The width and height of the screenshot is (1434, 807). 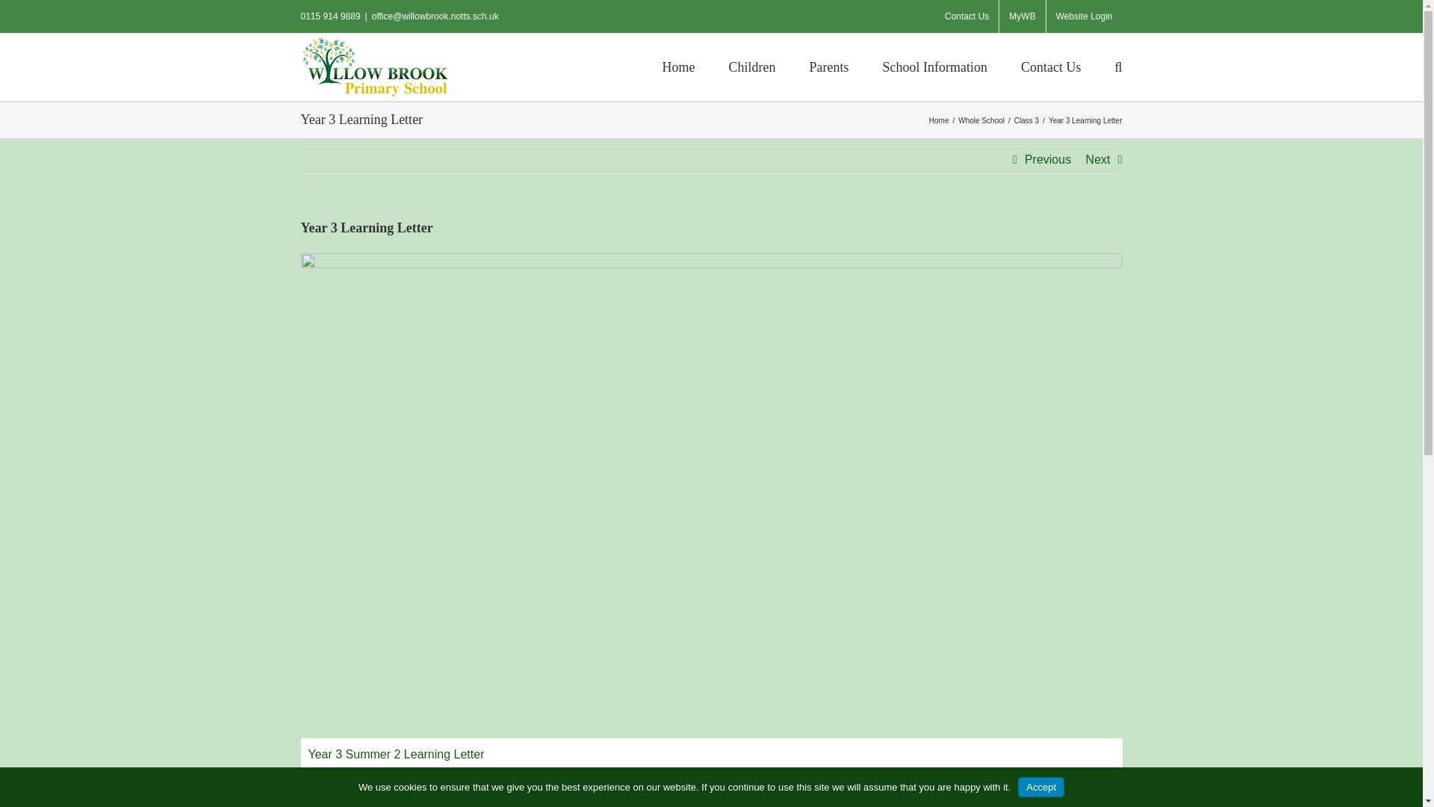 I want to click on School Information, so click(x=935, y=66).